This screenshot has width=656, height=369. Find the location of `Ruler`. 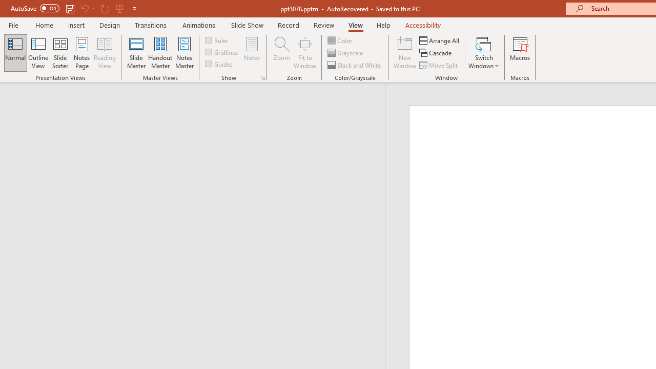

Ruler is located at coordinates (217, 40).